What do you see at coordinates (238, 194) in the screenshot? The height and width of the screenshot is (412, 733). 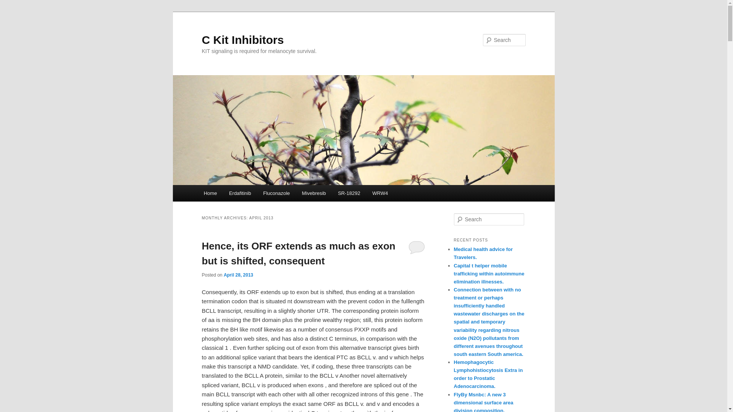 I see `Skip to primary content` at bounding box center [238, 194].